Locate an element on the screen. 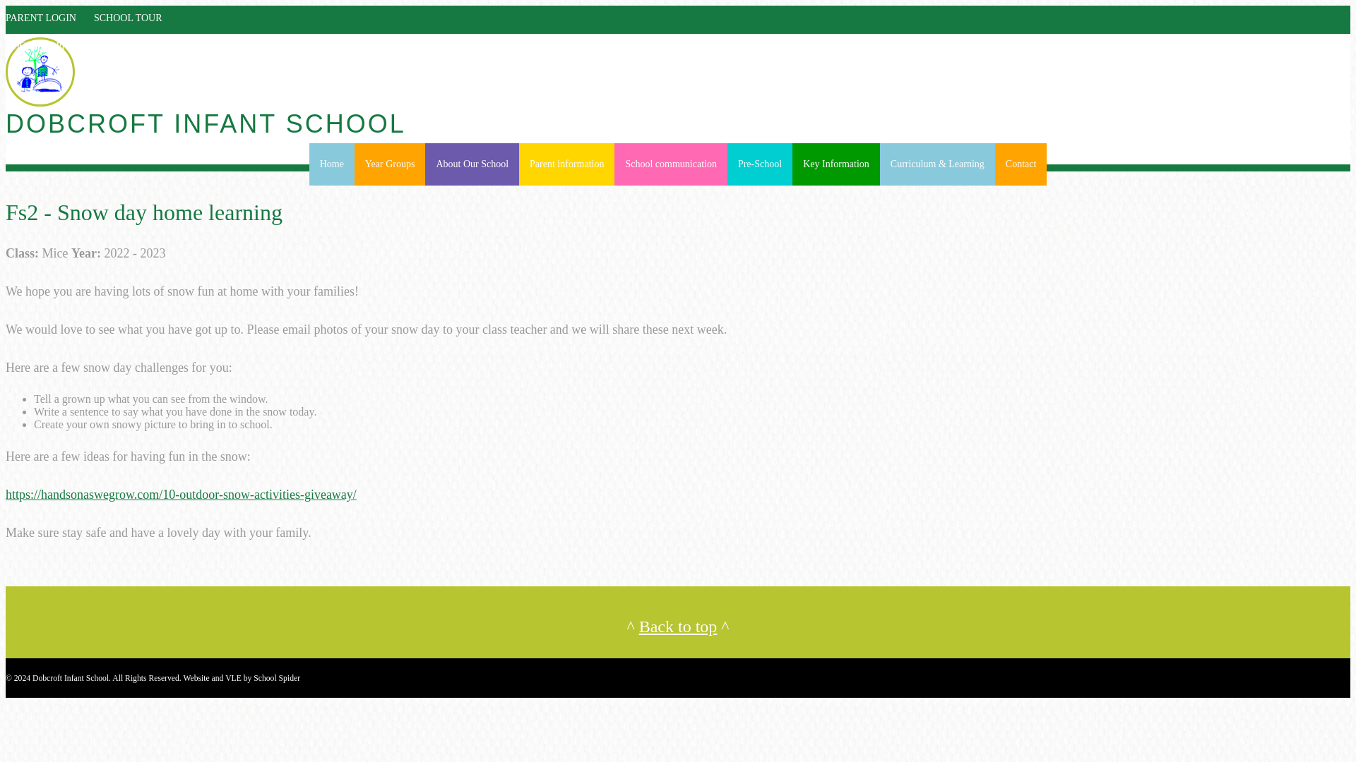 The height and width of the screenshot is (762, 1356). PARENT LOGIN is located at coordinates (44, 27).